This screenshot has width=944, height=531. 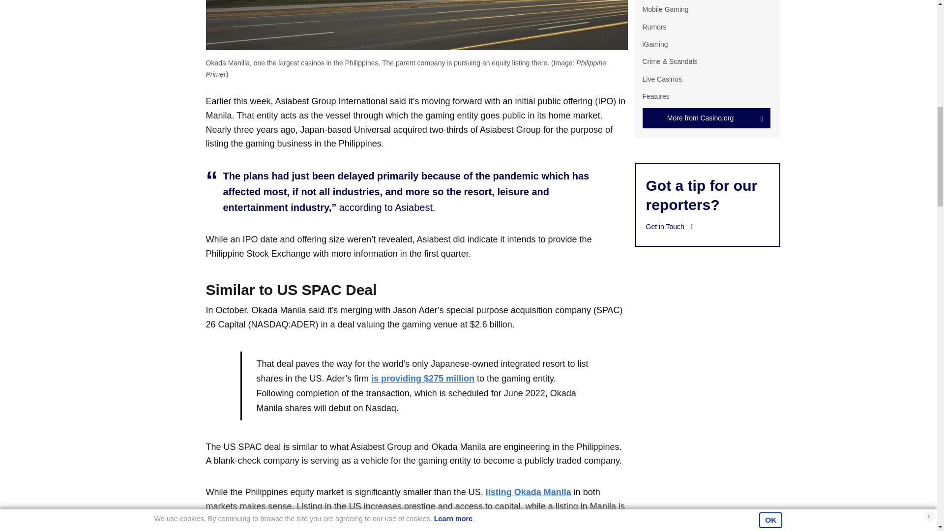 I want to click on Features, so click(x=655, y=96).